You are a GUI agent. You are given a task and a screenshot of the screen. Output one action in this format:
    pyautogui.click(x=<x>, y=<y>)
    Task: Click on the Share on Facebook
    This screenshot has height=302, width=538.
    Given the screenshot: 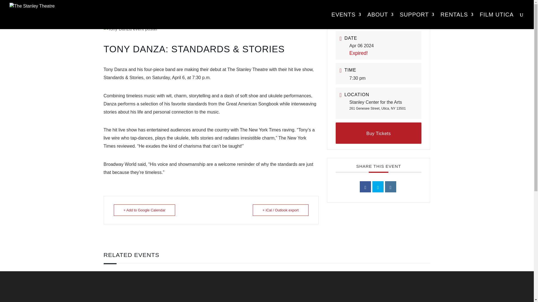 What is the action you would take?
    pyautogui.click(x=365, y=187)
    